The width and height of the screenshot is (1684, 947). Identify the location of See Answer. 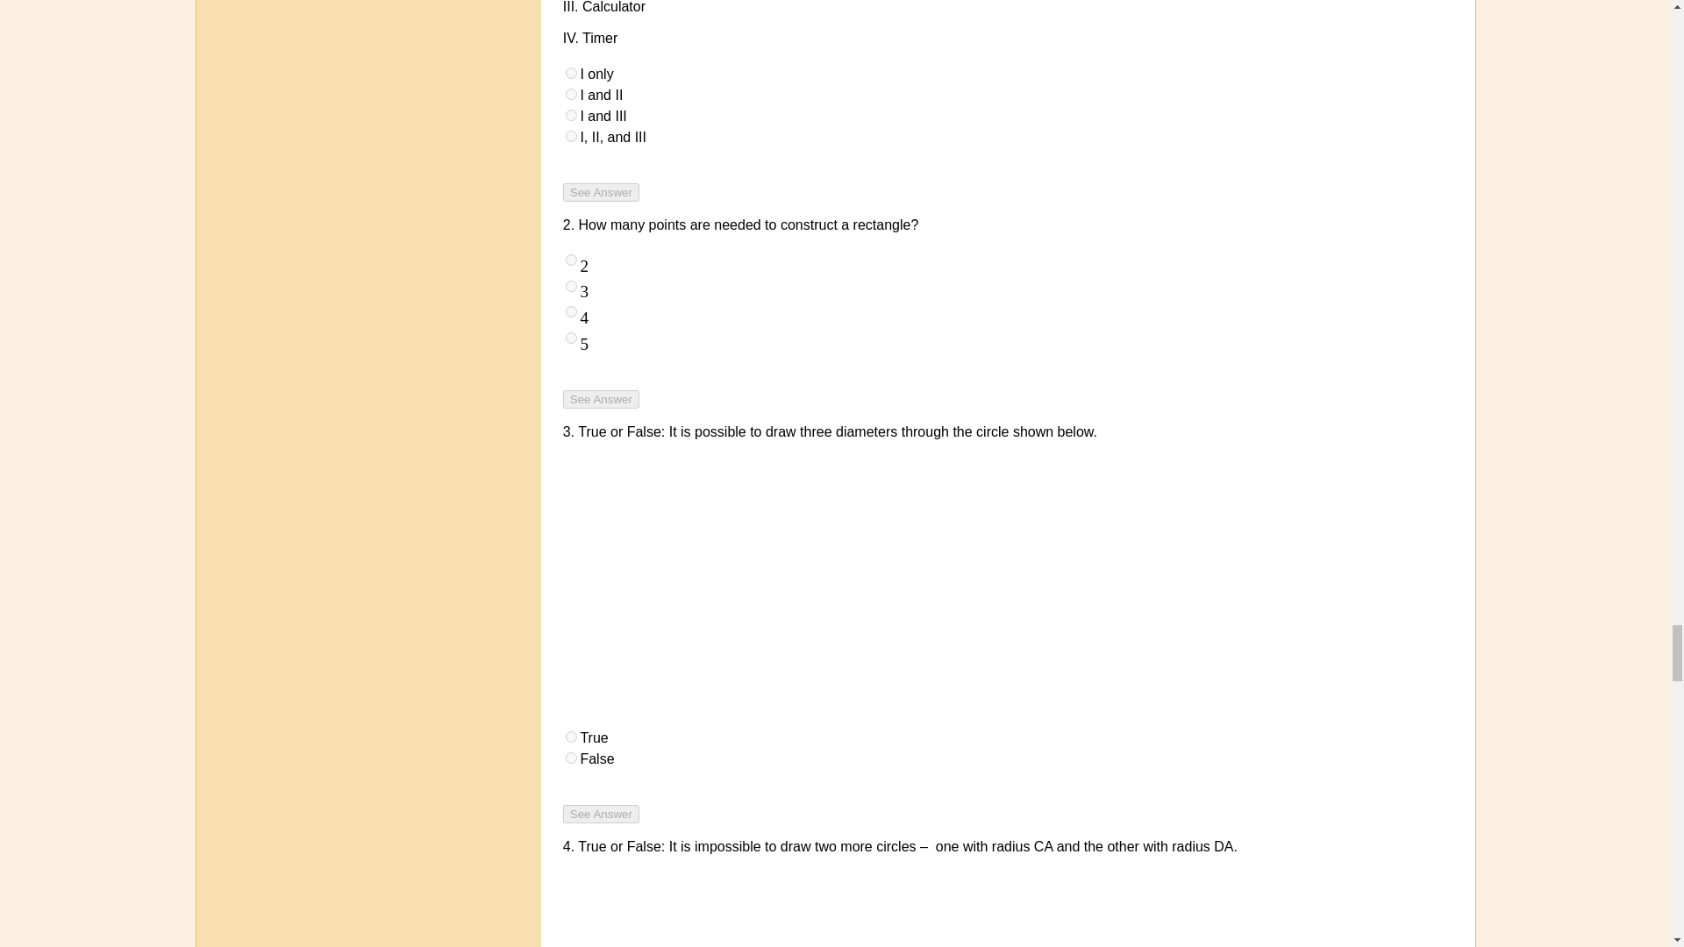
(601, 193).